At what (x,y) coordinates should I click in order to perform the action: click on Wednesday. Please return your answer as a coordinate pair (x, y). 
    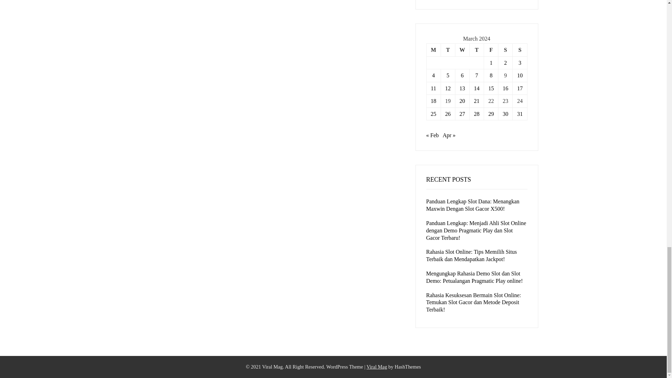
    Looking at the image, I should click on (462, 50).